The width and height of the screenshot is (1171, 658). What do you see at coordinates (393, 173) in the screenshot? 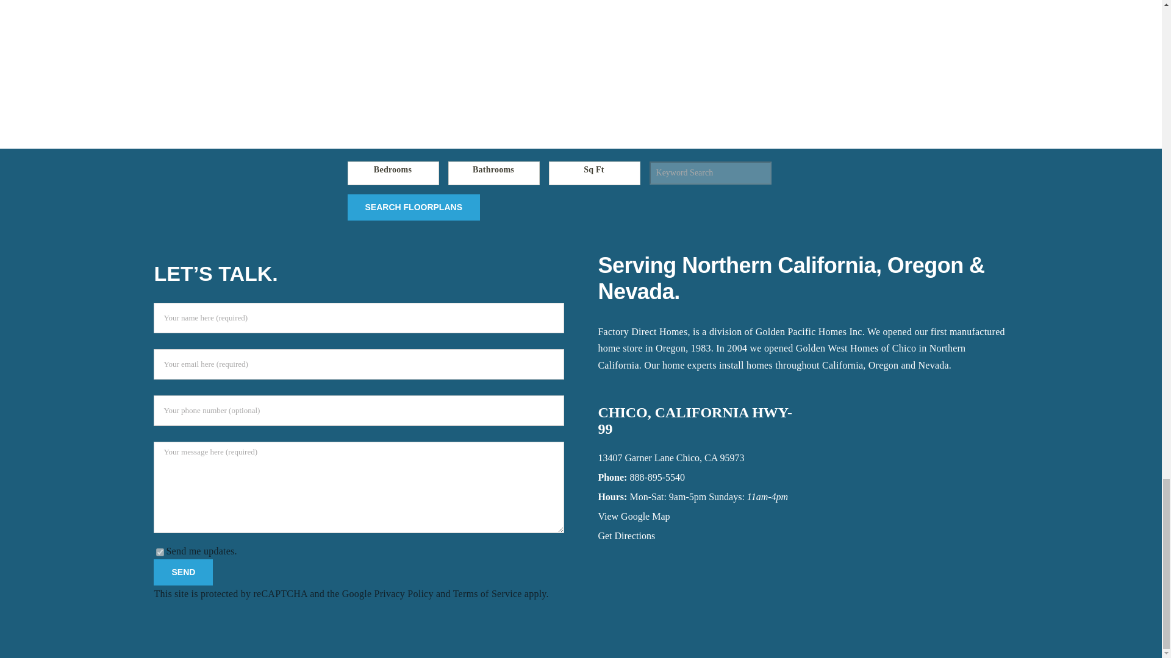
I see `Bedrooms` at bounding box center [393, 173].